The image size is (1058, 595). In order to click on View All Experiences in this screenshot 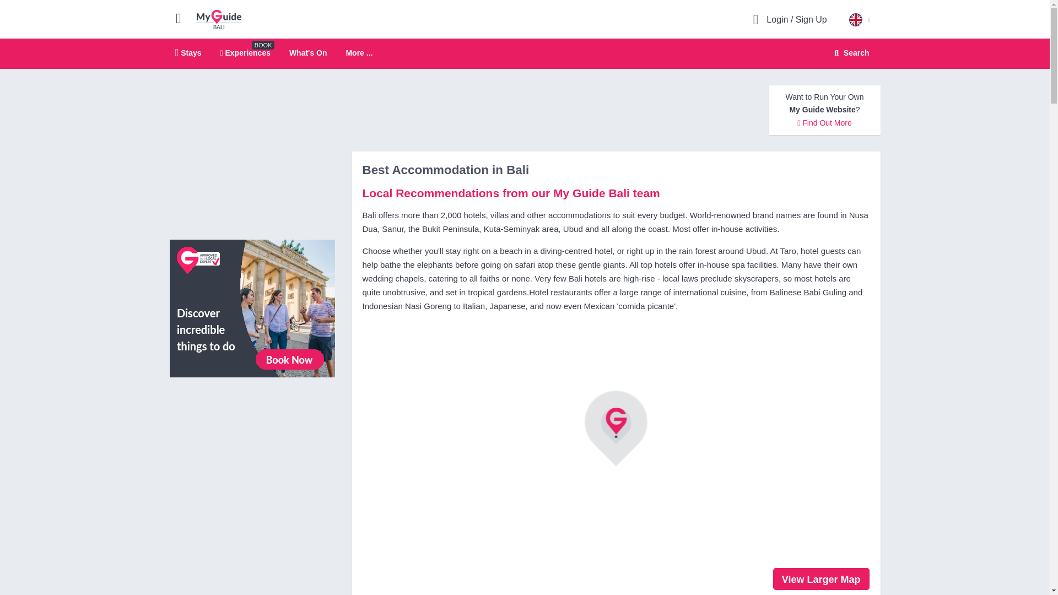, I will do `click(252, 307)`.